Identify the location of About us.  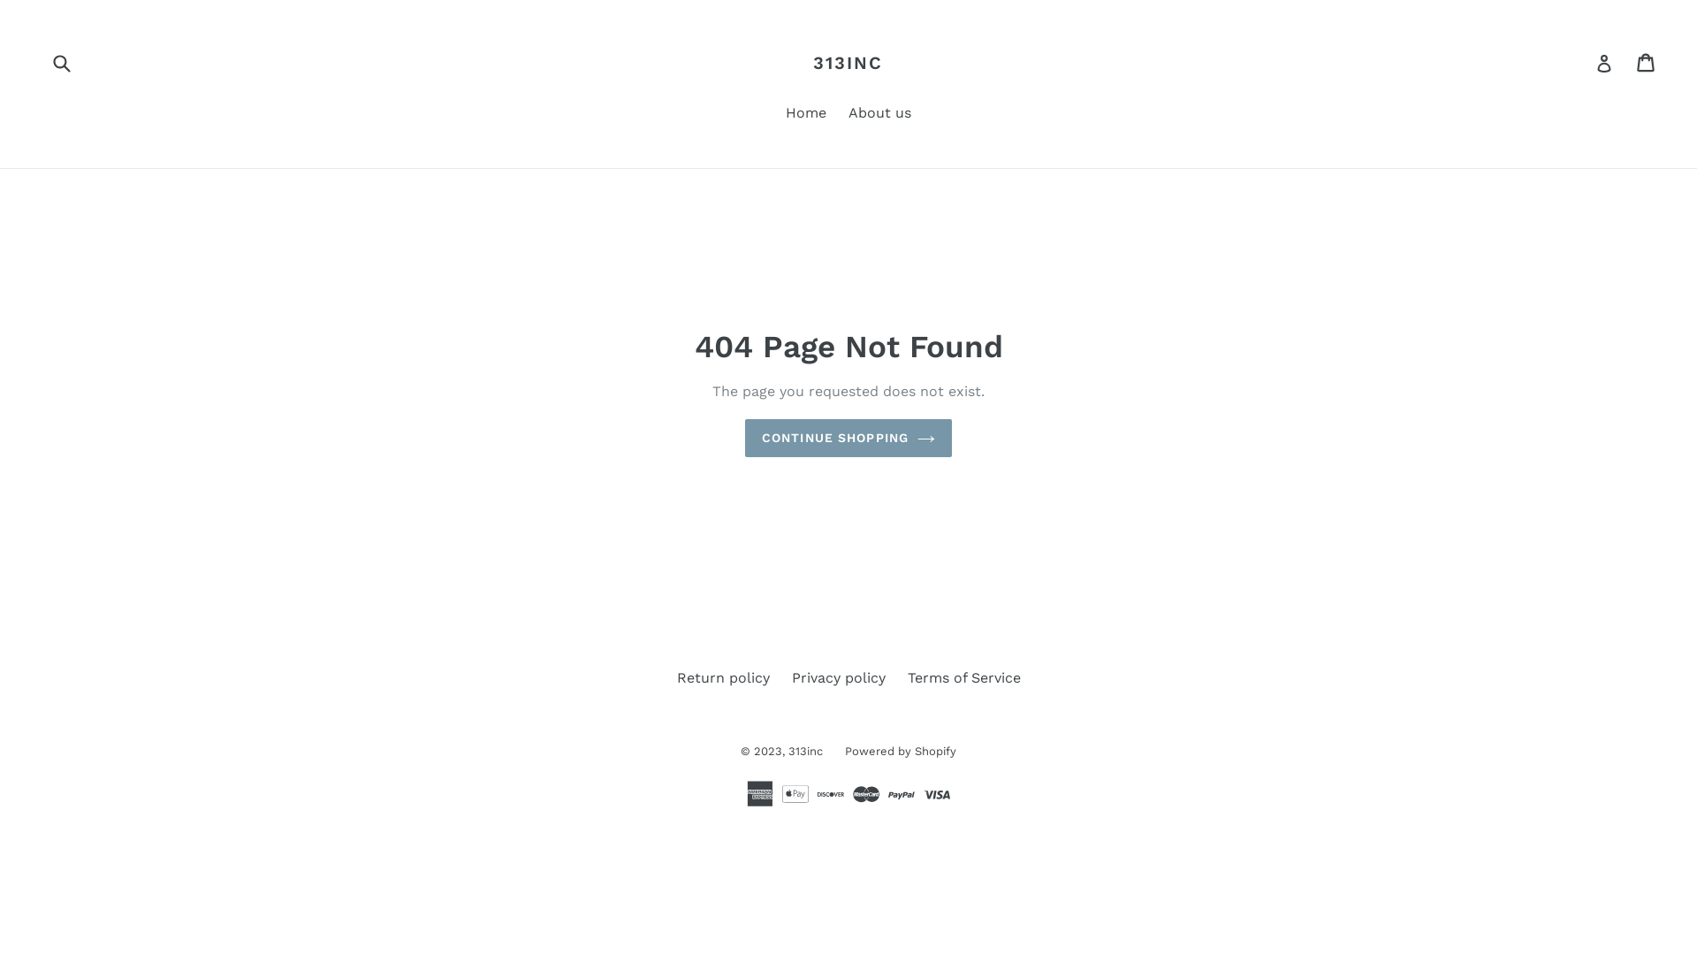
(880, 115).